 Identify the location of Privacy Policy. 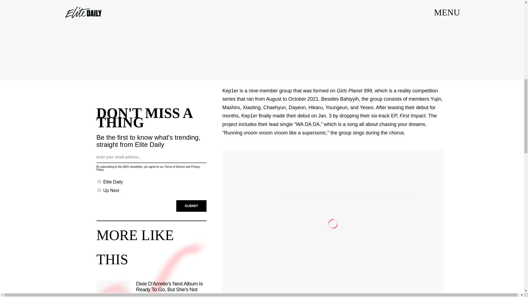
(148, 168).